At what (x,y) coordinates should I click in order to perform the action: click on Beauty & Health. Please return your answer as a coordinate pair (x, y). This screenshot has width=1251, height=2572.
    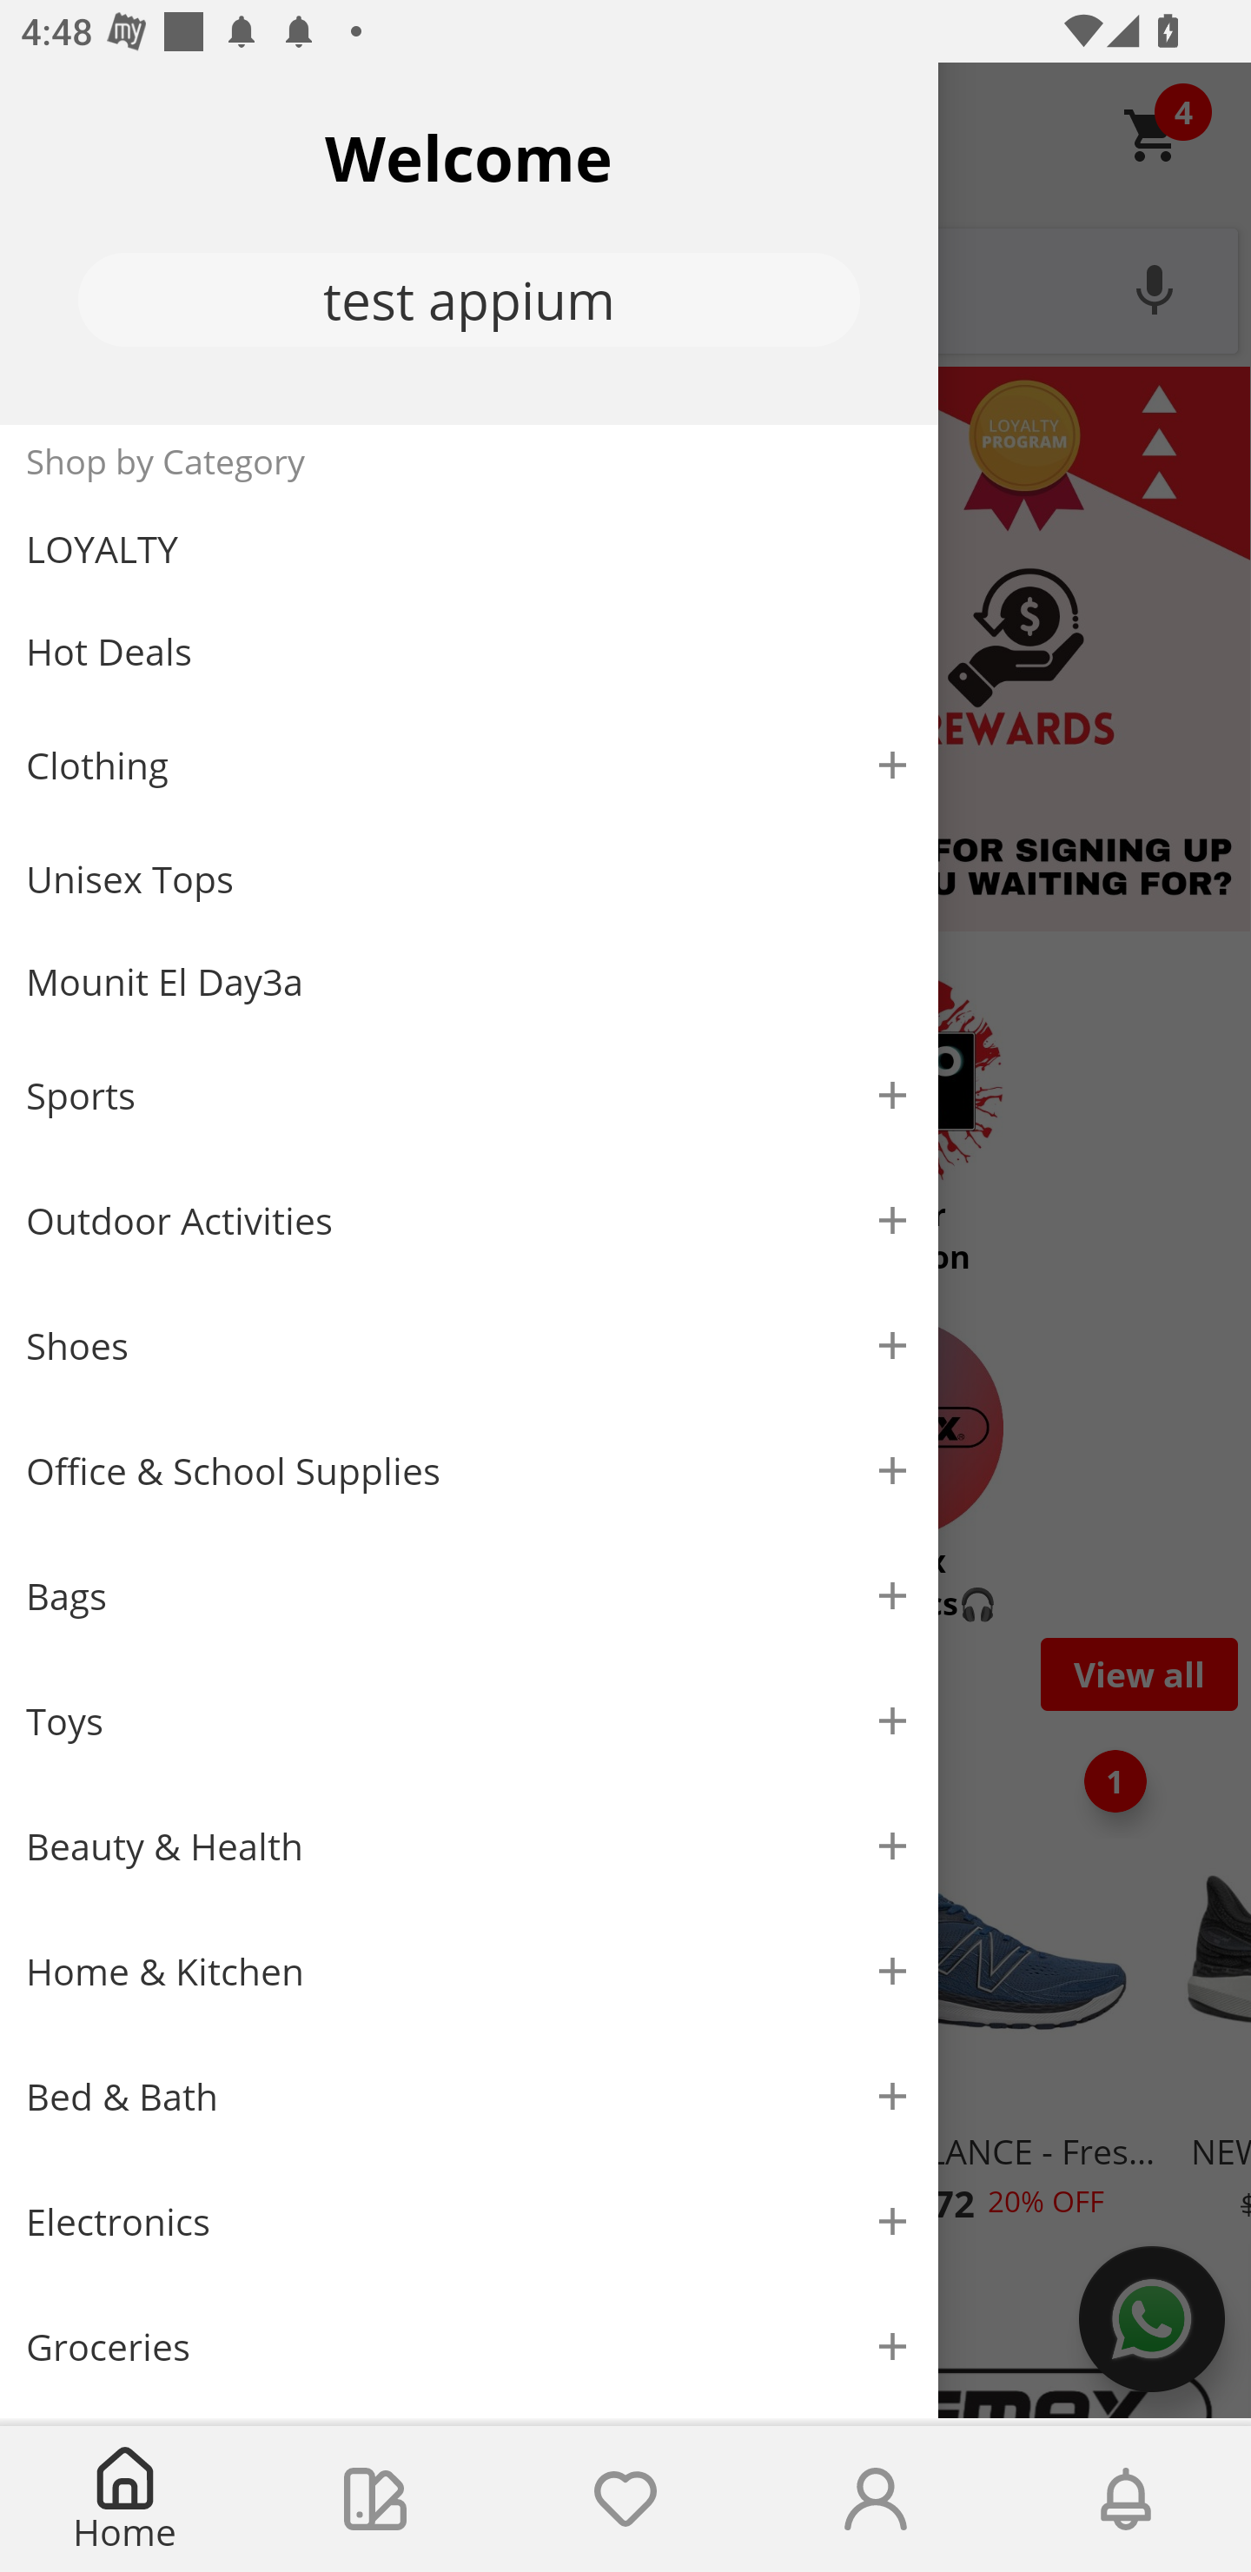
    Looking at the image, I should click on (469, 1846).